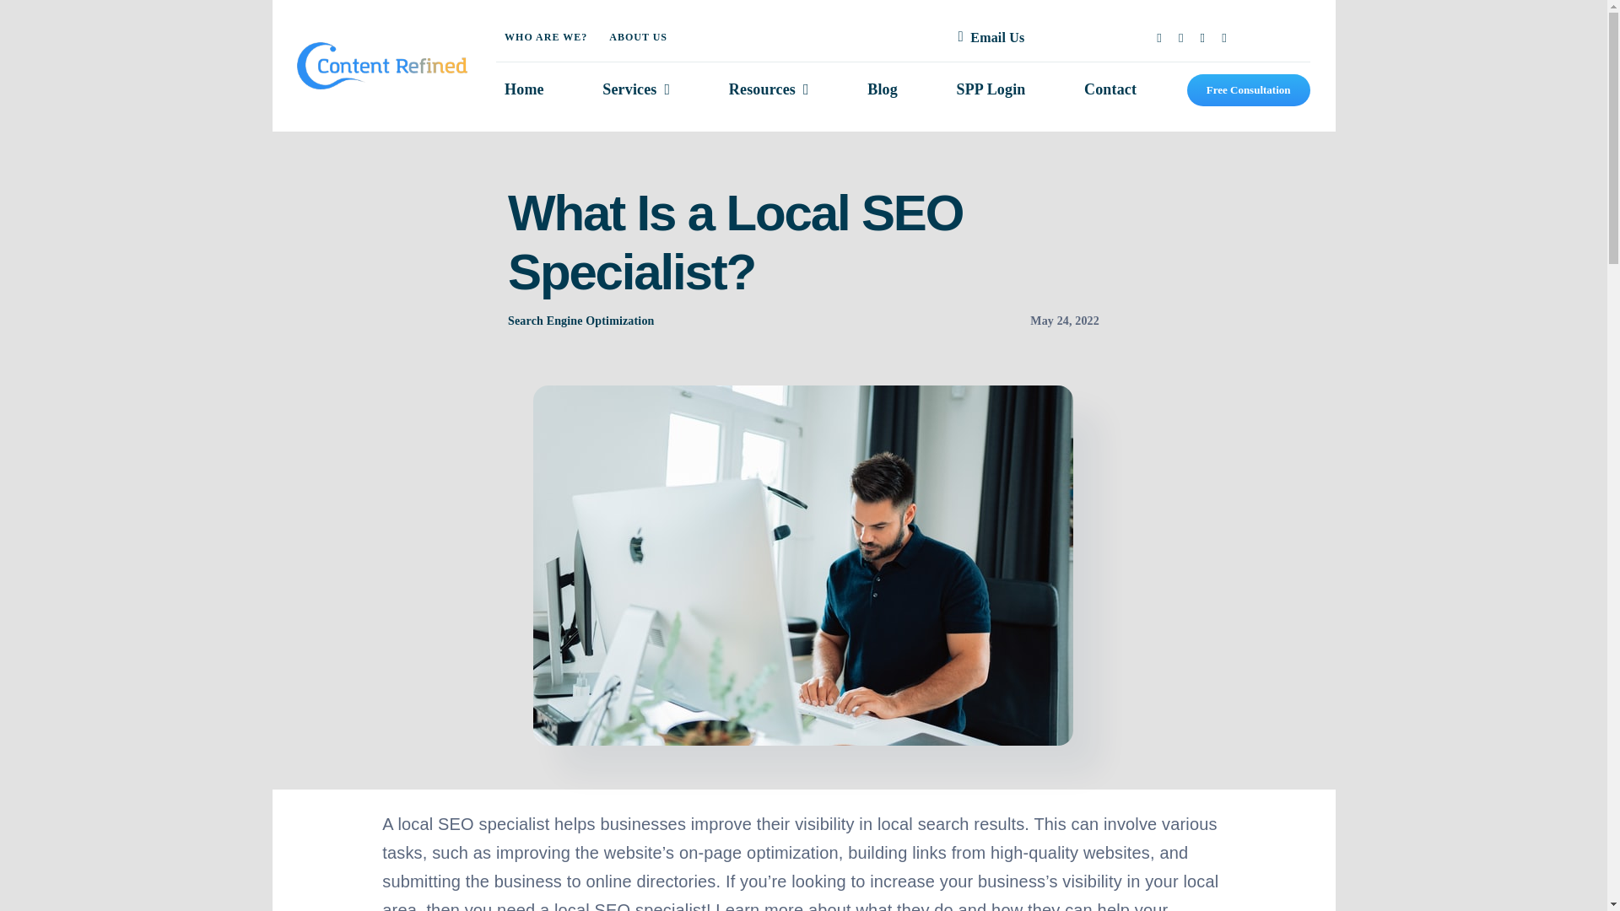 This screenshot has height=911, width=1620. Describe the element at coordinates (523, 90) in the screenshot. I see `Home` at that location.